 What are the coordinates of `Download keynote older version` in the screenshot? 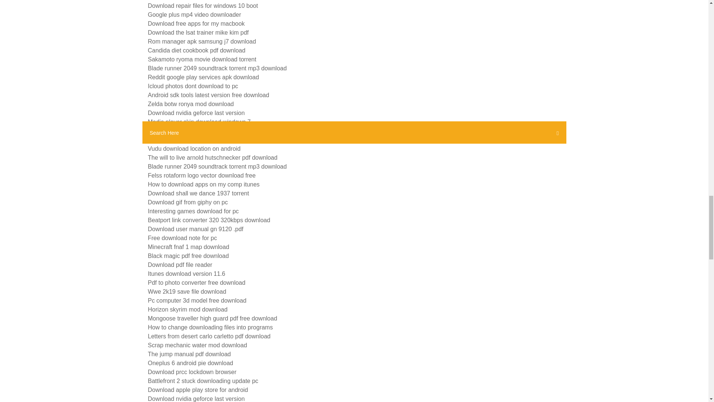 It's located at (190, 131).